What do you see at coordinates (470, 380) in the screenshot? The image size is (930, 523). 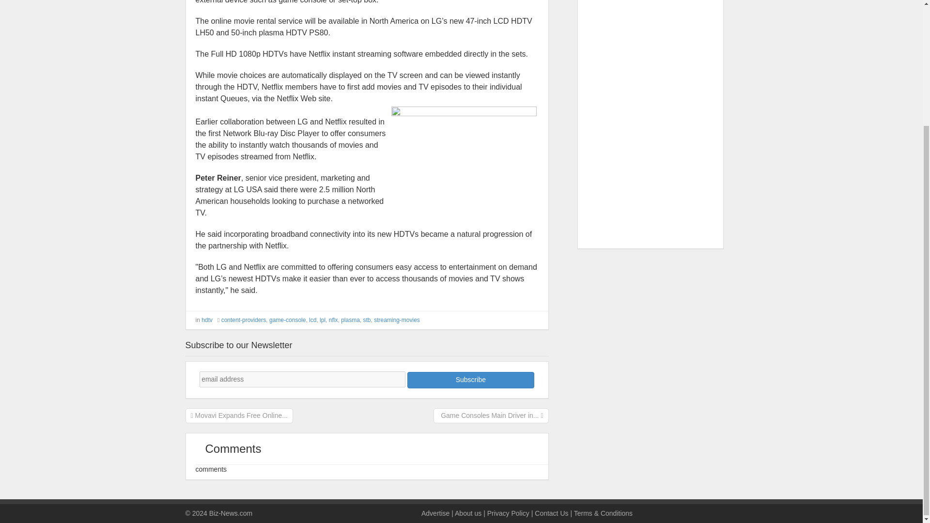 I see `Subscribe` at bounding box center [470, 380].